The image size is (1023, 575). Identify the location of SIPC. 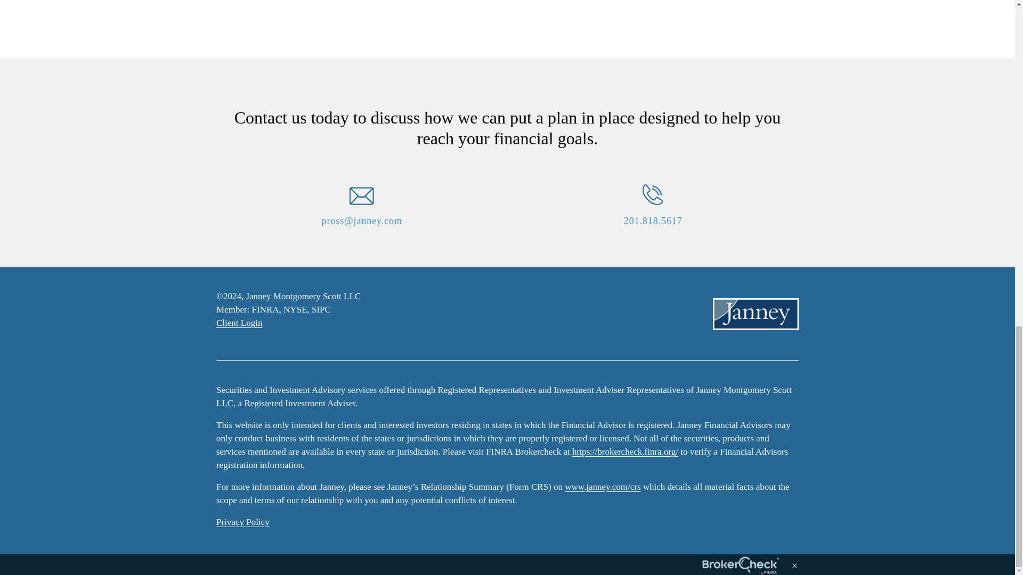
(321, 309).